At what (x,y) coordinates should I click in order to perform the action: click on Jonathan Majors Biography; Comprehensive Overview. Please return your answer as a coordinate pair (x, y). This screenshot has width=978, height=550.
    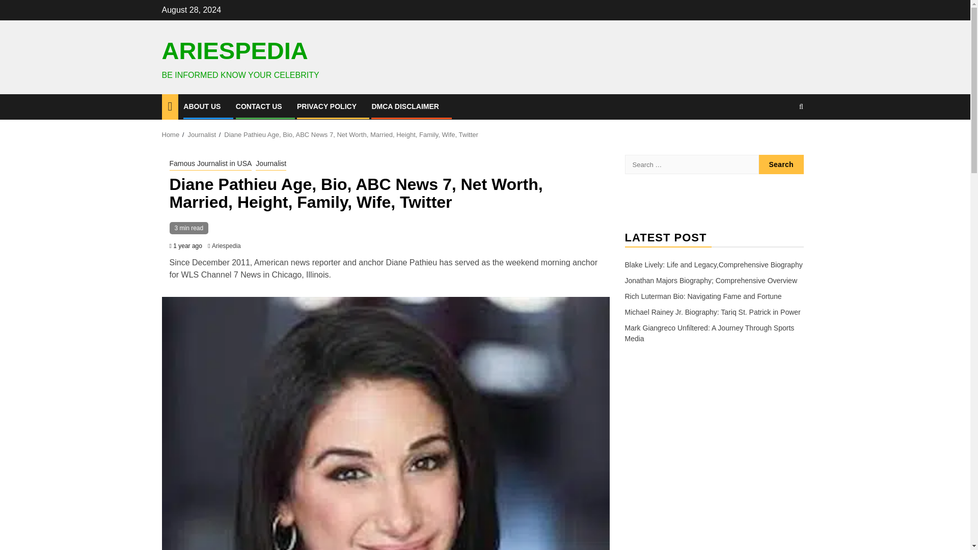
    Looking at the image, I should click on (711, 281).